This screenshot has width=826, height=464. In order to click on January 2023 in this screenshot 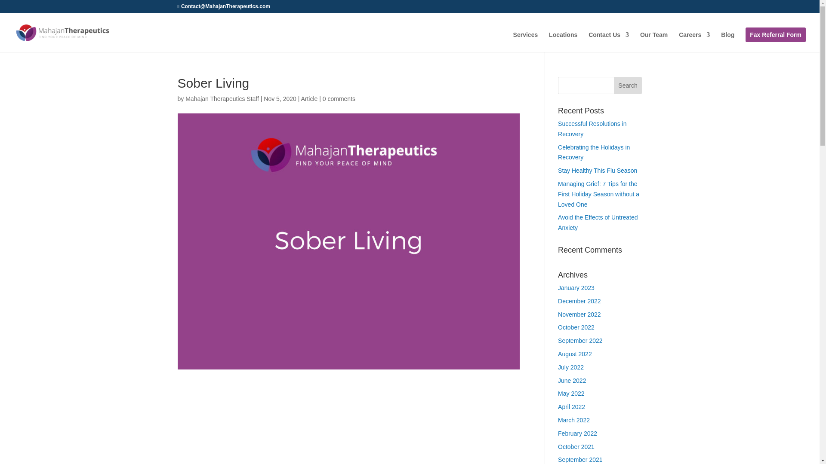, I will do `click(576, 288)`.